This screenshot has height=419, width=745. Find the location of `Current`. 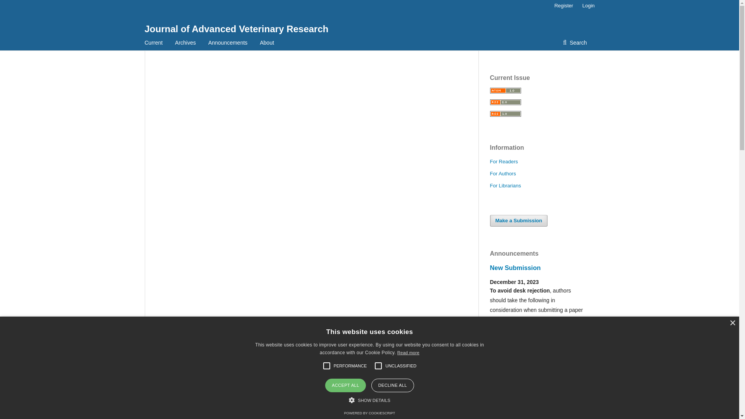

Current is located at coordinates (153, 42).